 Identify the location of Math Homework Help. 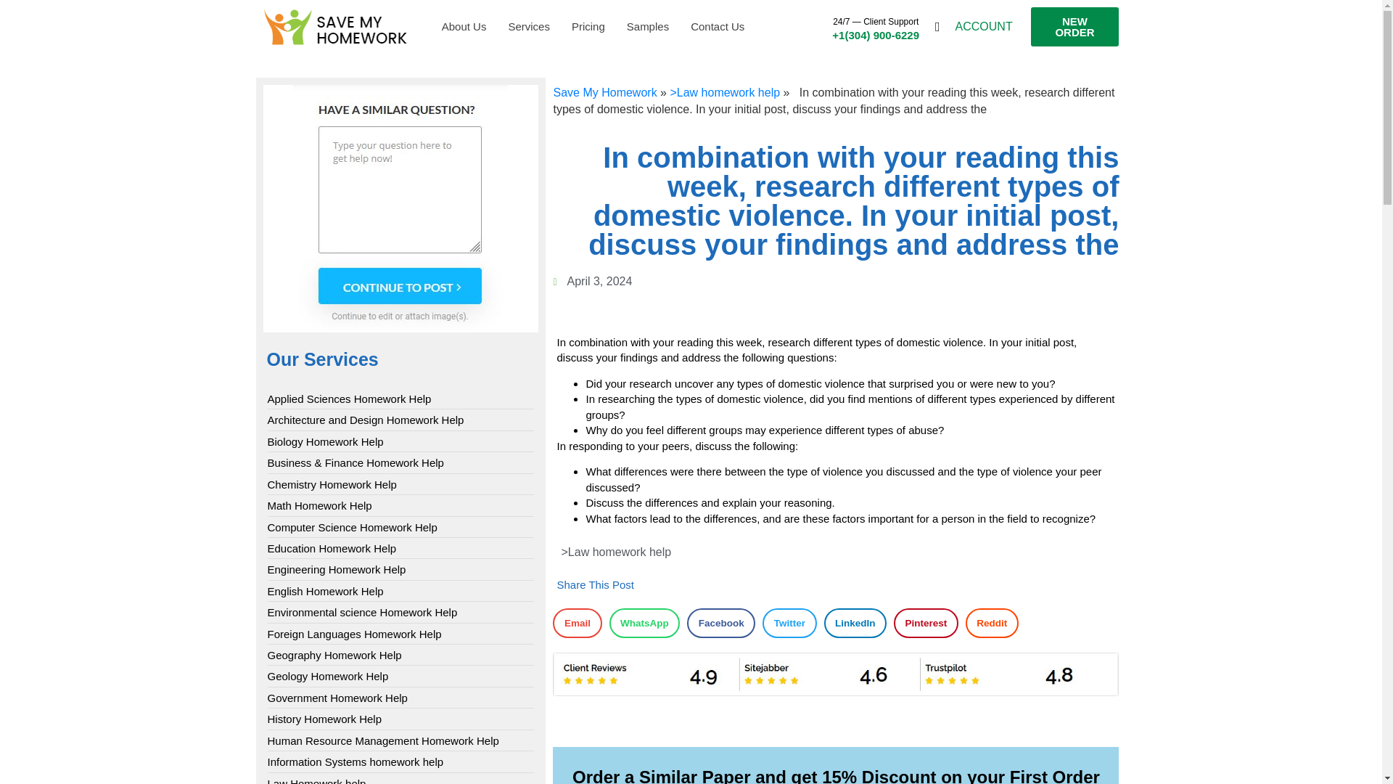
(319, 505).